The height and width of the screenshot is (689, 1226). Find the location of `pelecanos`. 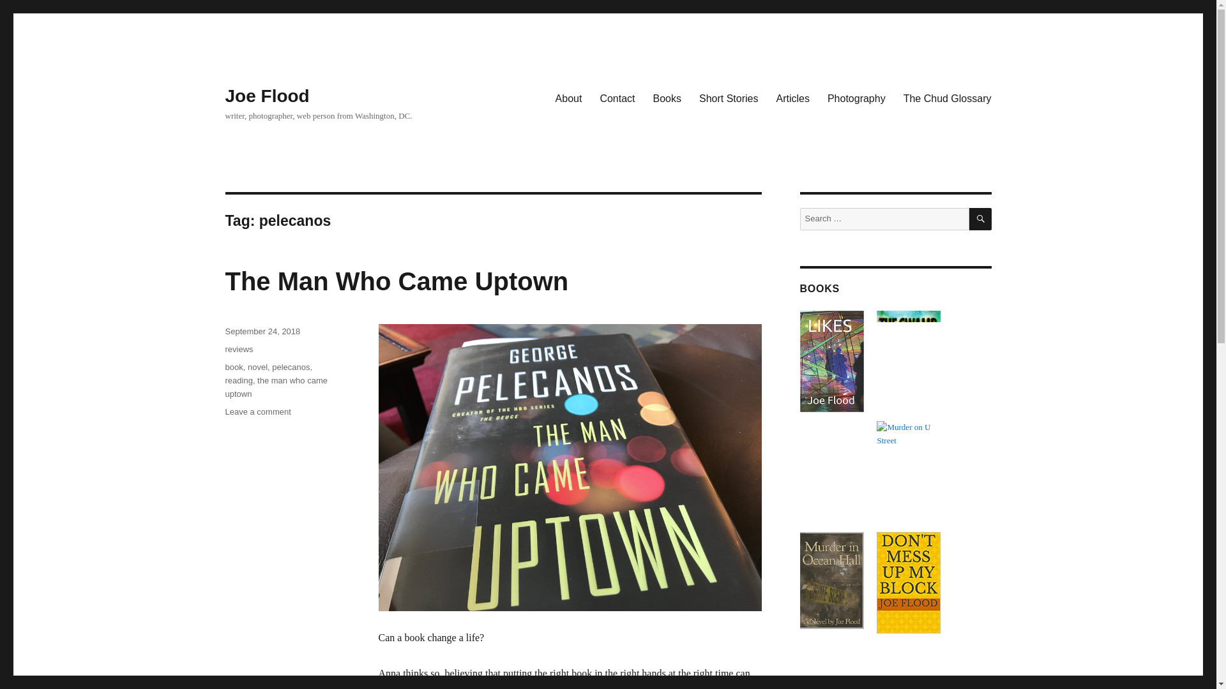

pelecanos is located at coordinates (291, 367).